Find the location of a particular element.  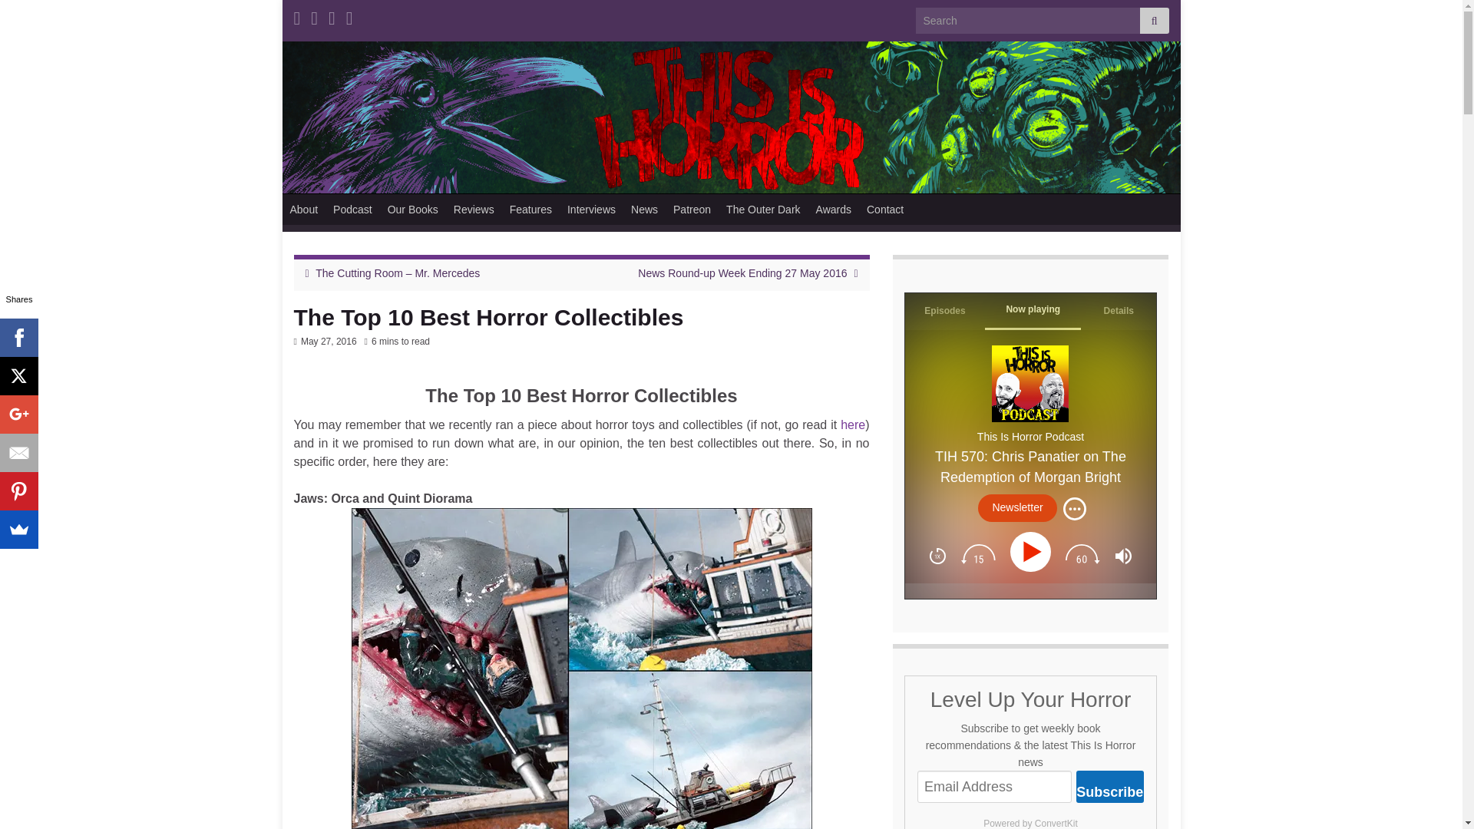

Podcast is located at coordinates (353, 209).